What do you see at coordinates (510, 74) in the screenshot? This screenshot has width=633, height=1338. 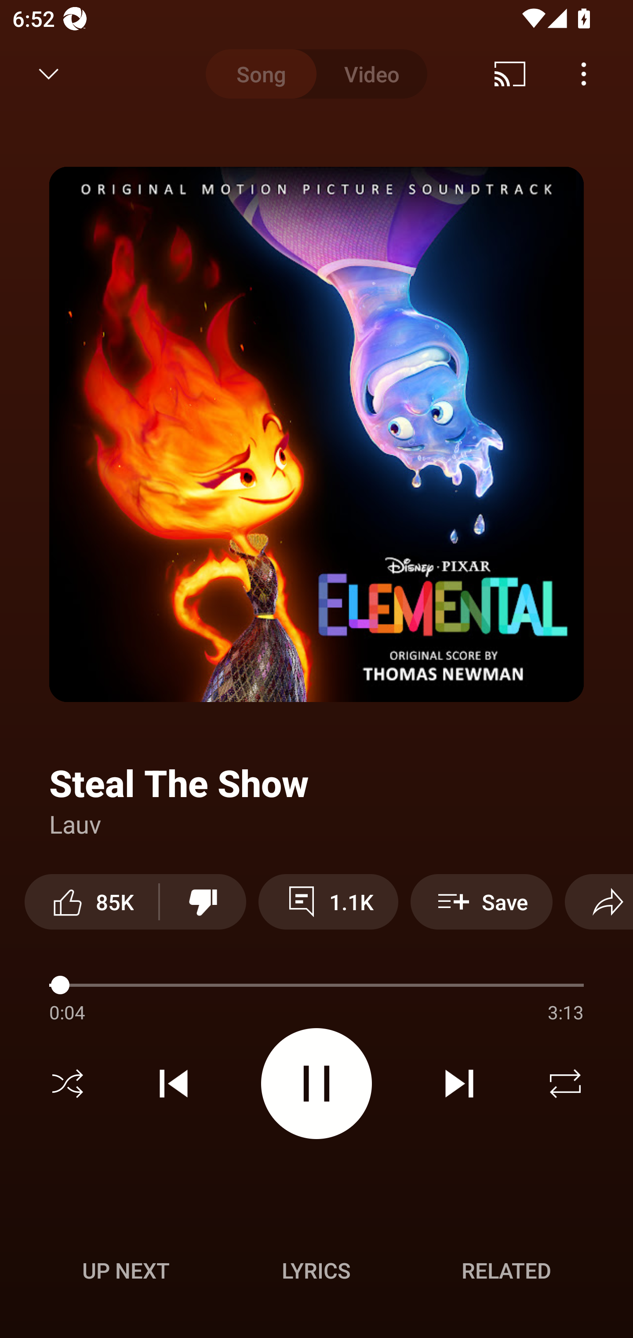 I see `Cast. Disconnected` at bounding box center [510, 74].